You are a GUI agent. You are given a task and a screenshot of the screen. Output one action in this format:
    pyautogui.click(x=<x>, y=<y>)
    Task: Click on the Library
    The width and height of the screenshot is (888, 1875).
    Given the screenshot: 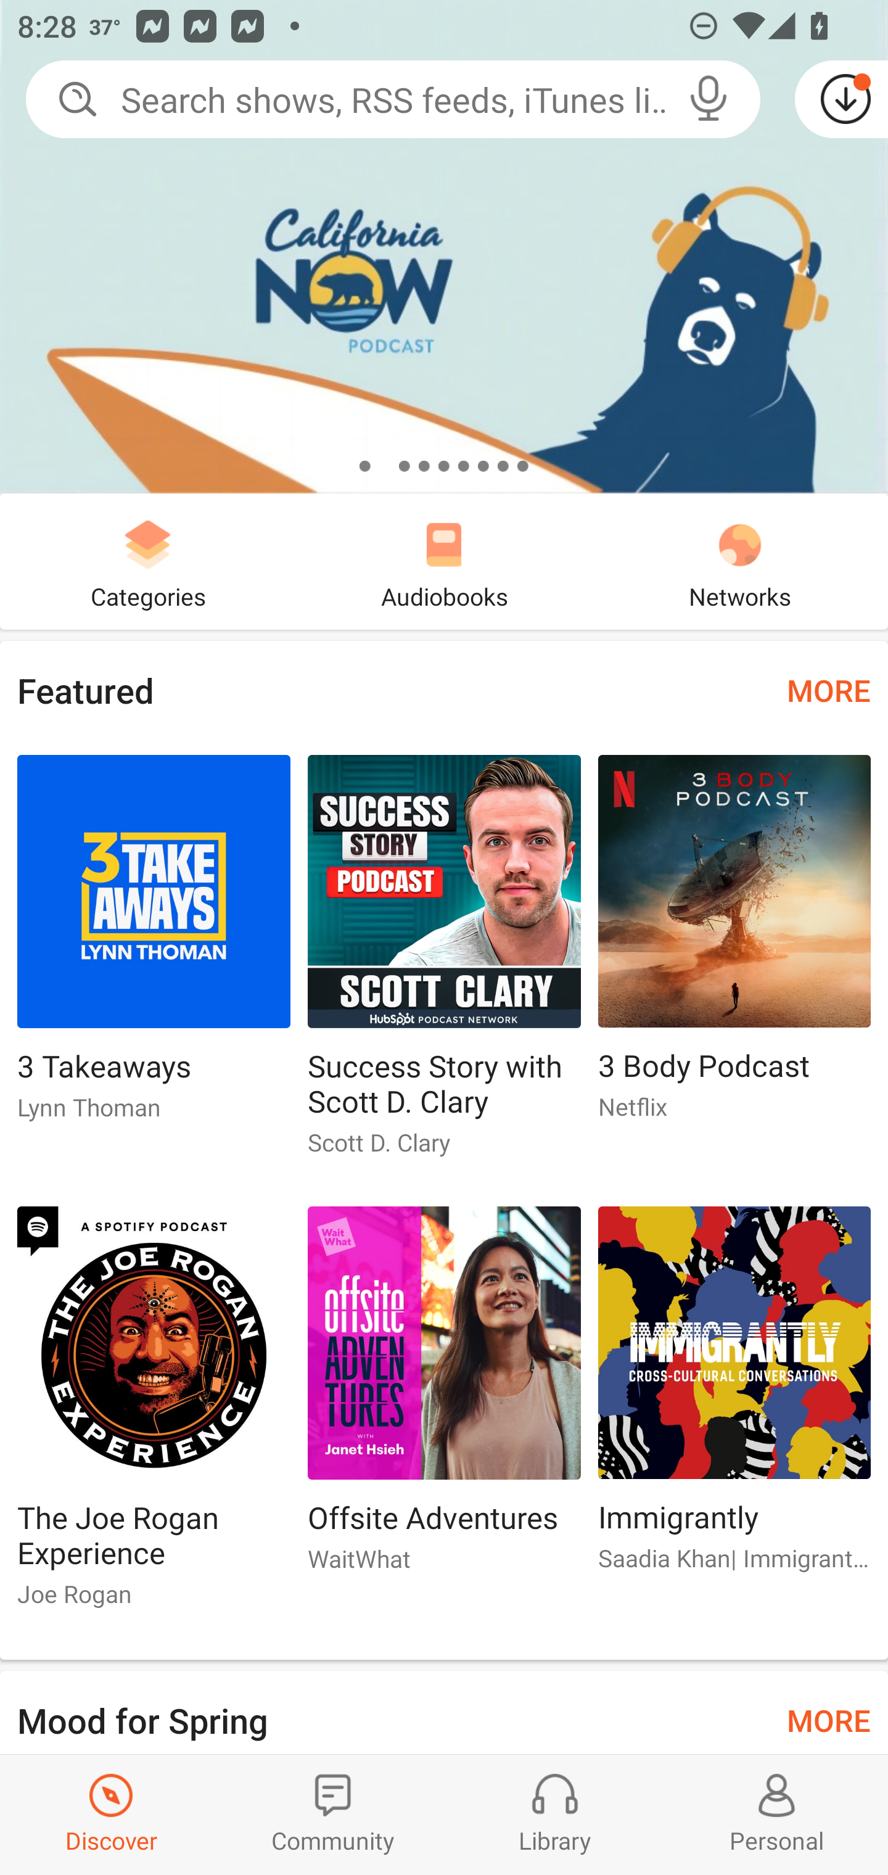 What is the action you would take?
    pyautogui.click(x=555, y=1815)
    